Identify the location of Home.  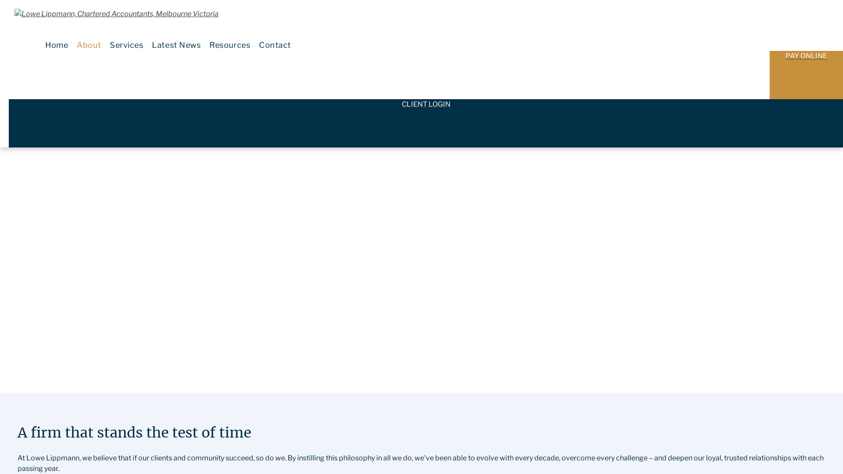
(57, 45).